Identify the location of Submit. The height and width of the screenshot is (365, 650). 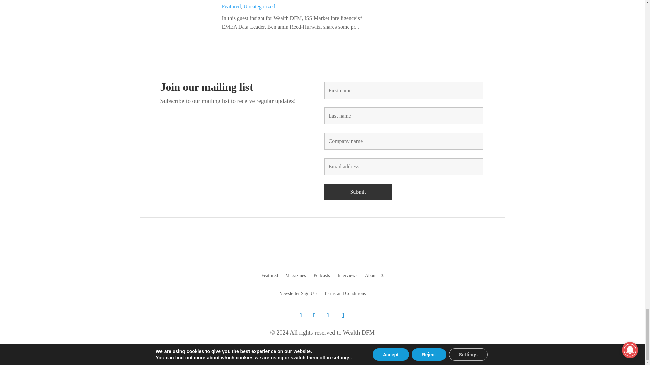
(358, 192).